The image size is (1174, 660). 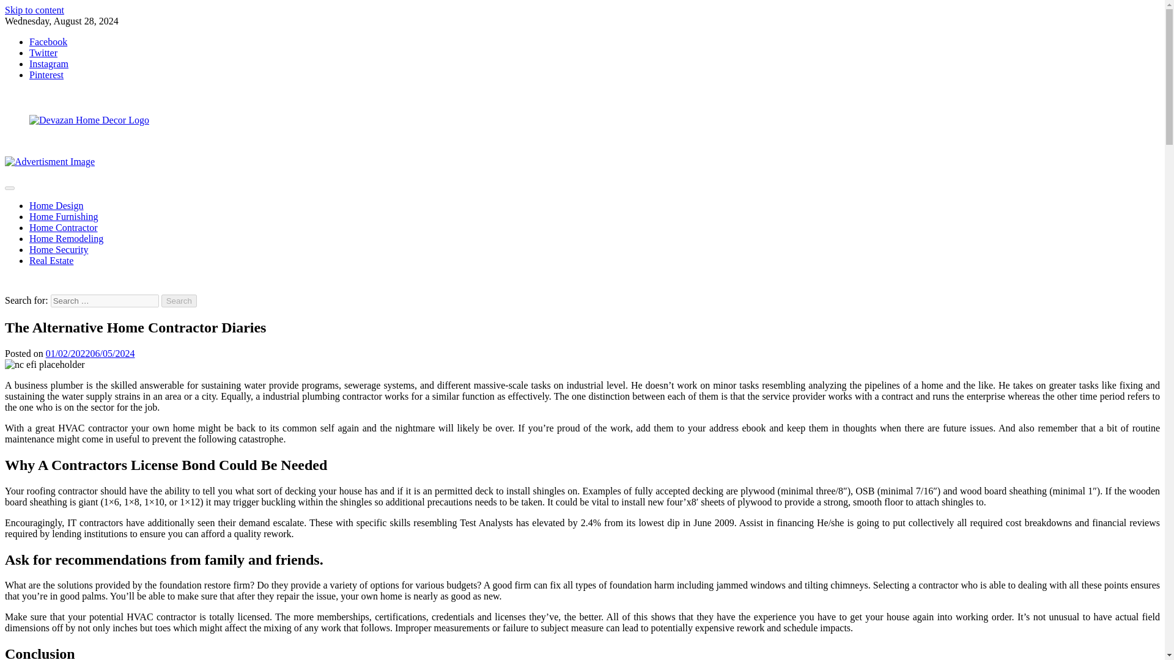 I want to click on Pinterest, so click(x=46, y=75).